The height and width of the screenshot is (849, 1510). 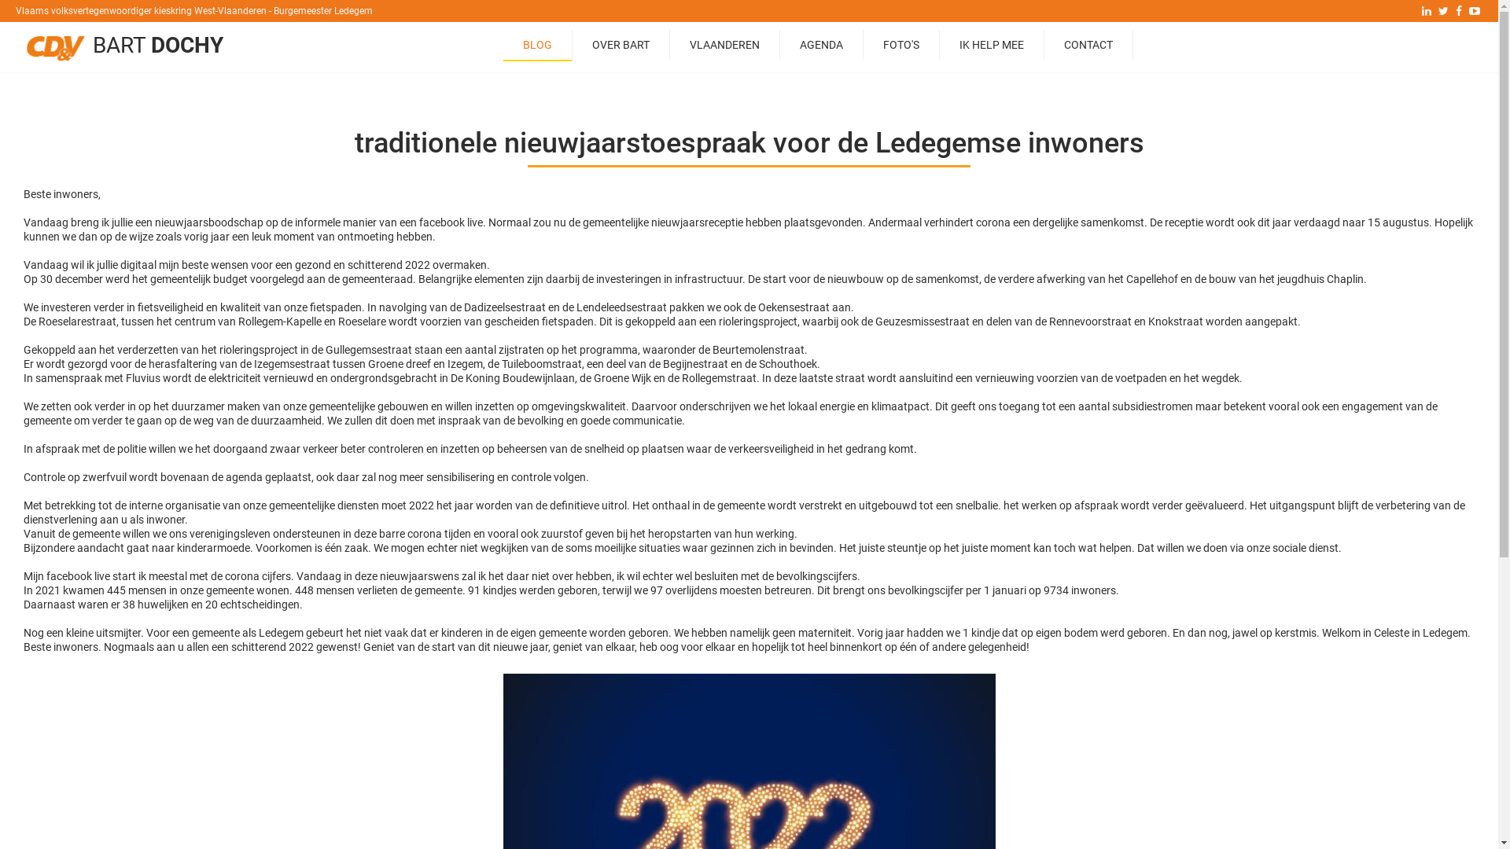 What do you see at coordinates (158, 46) in the screenshot?
I see `BART DOCHY` at bounding box center [158, 46].